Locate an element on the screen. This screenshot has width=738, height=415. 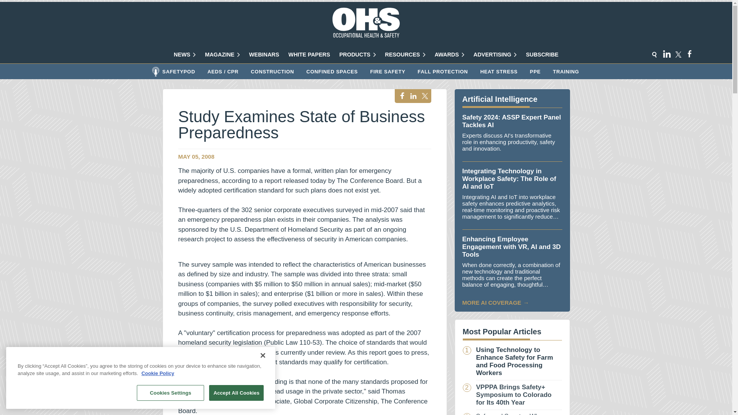
RESOURCES is located at coordinates (405, 55).